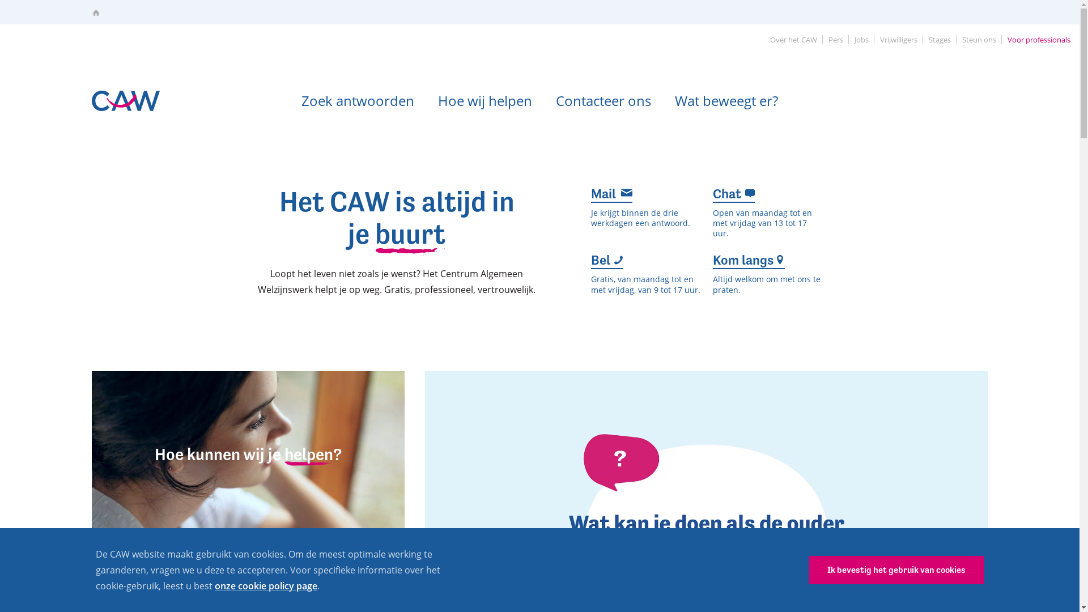 This screenshot has height=612, width=1088. Describe the element at coordinates (1039, 40) in the screenshot. I see `Voor professionals` at that location.